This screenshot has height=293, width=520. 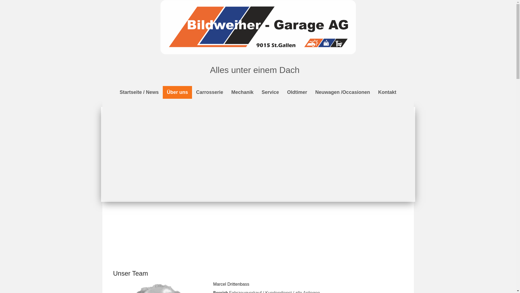 What do you see at coordinates (242, 92) in the screenshot?
I see `Mechanik` at bounding box center [242, 92].